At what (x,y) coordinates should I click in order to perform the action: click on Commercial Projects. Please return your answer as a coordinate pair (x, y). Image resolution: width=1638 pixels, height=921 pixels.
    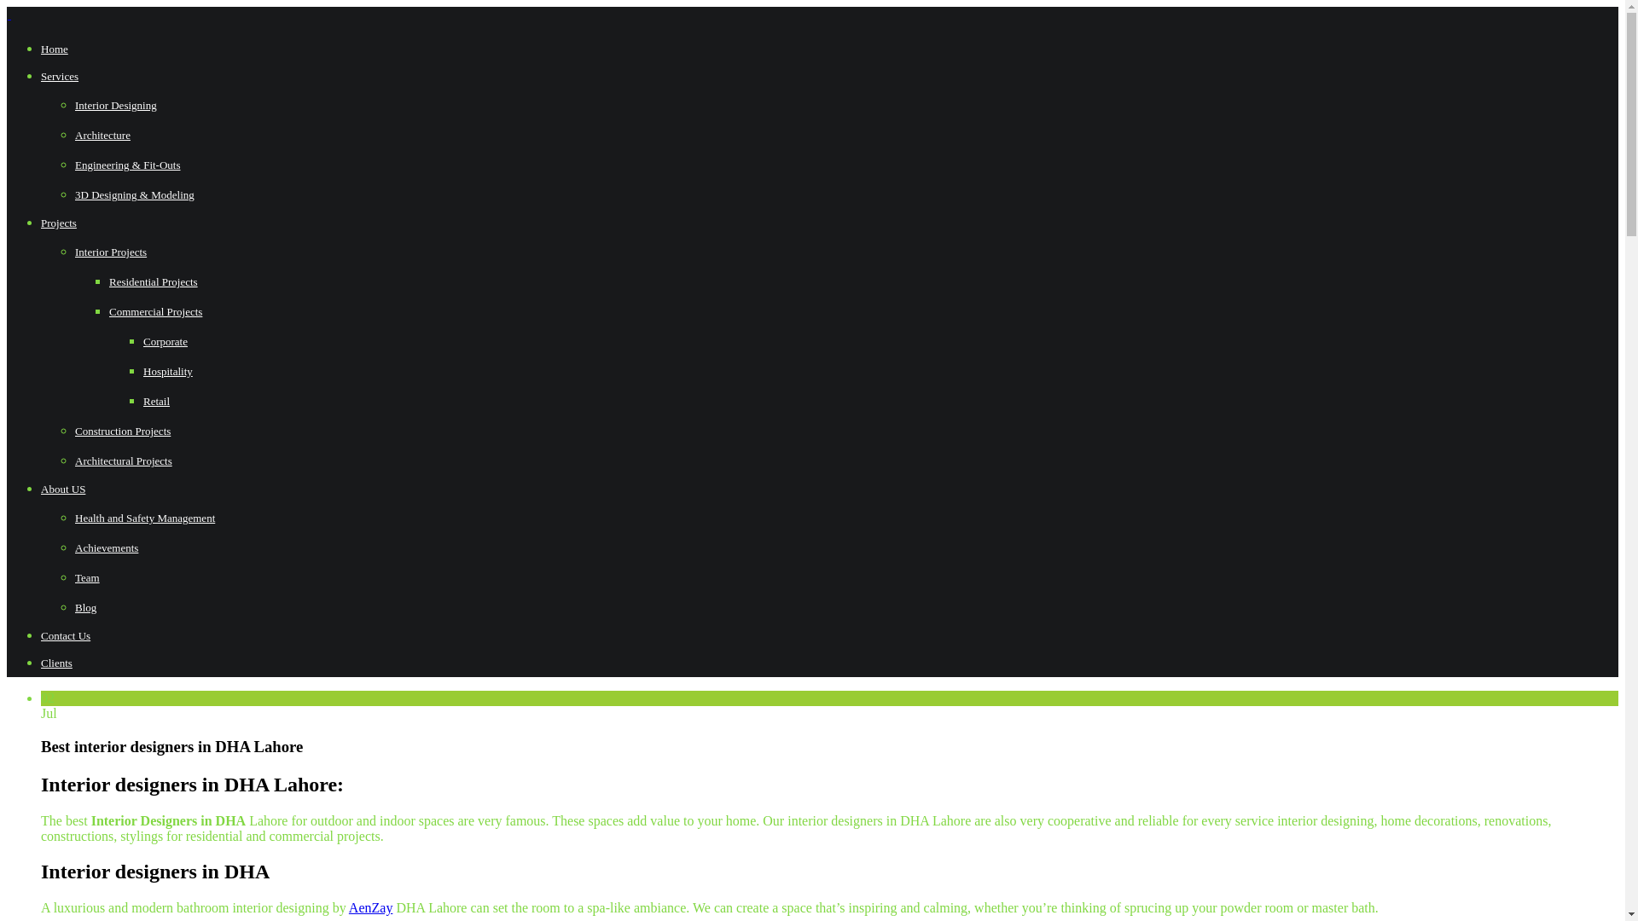
    Looking at the image, I should click on (155, 310).